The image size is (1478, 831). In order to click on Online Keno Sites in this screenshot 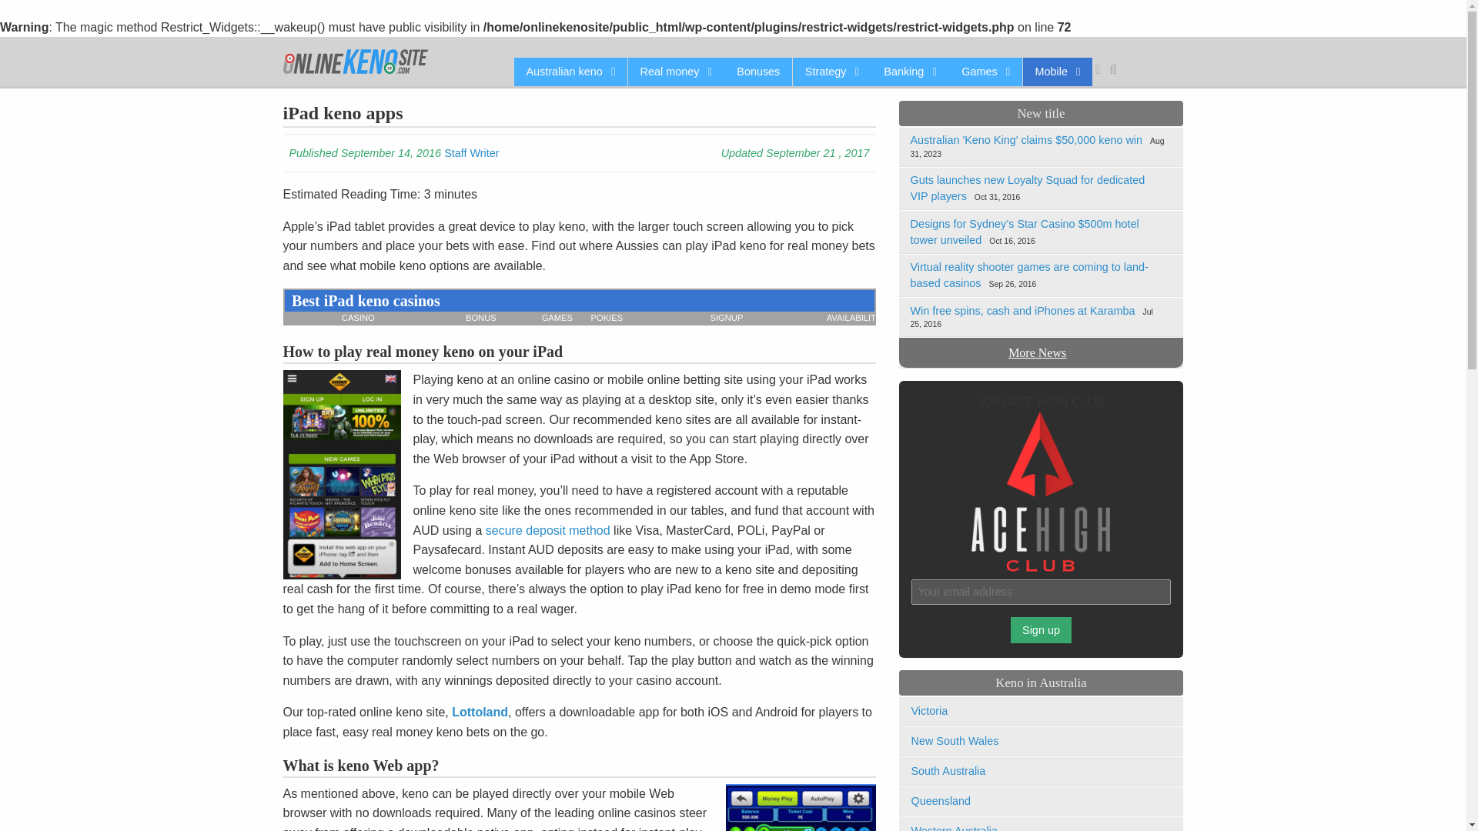, I will do `click(356, 62)`.